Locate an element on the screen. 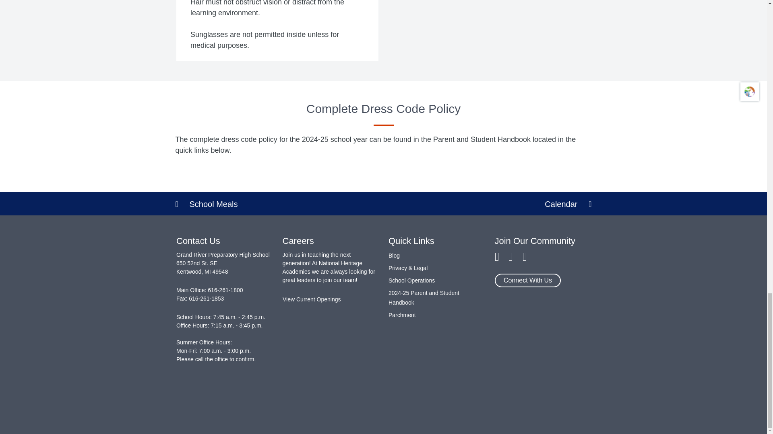  View Current Openings is located at coordinates (312, 299).